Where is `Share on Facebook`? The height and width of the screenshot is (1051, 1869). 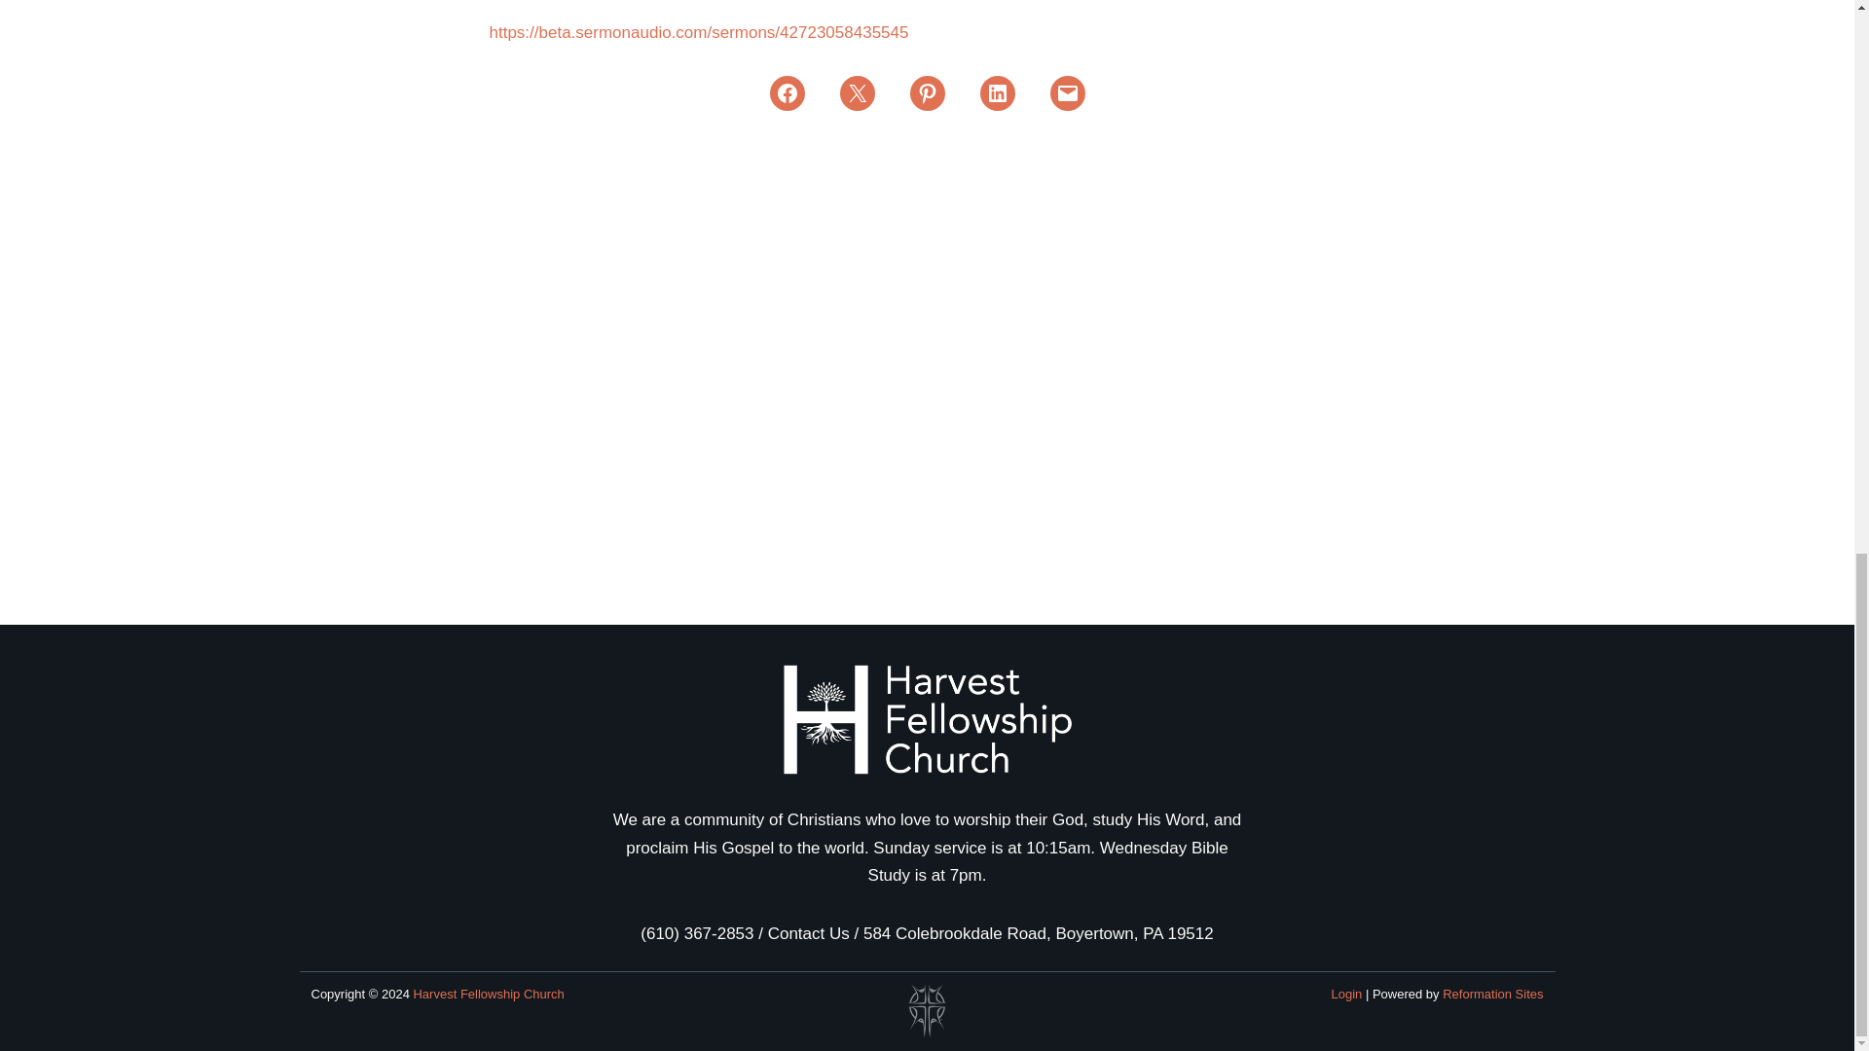 Share on Facebook is located at coordinates (786, 93).